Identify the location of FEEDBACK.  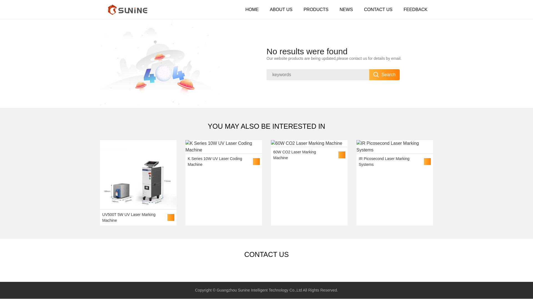
(415, 10).